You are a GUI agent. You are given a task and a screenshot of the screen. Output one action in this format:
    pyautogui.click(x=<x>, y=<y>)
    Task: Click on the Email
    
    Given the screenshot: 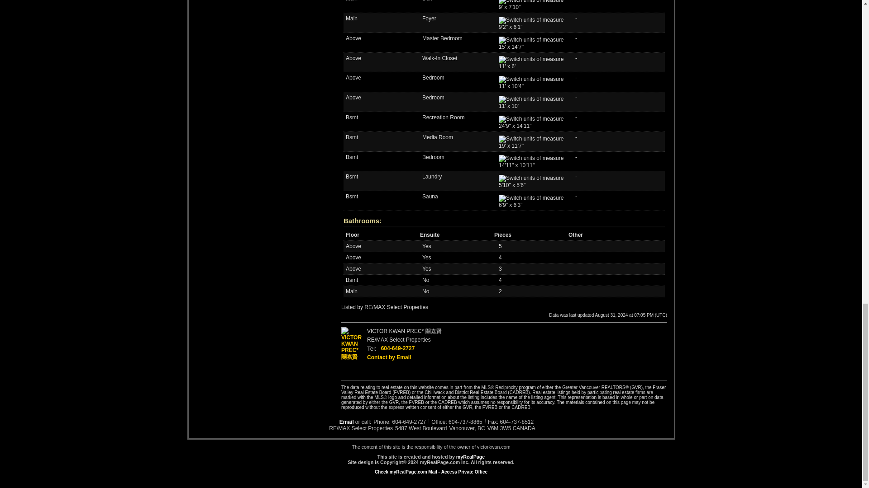 What is the action you would take?
    pyautogui.click(x=342, y=422)
    